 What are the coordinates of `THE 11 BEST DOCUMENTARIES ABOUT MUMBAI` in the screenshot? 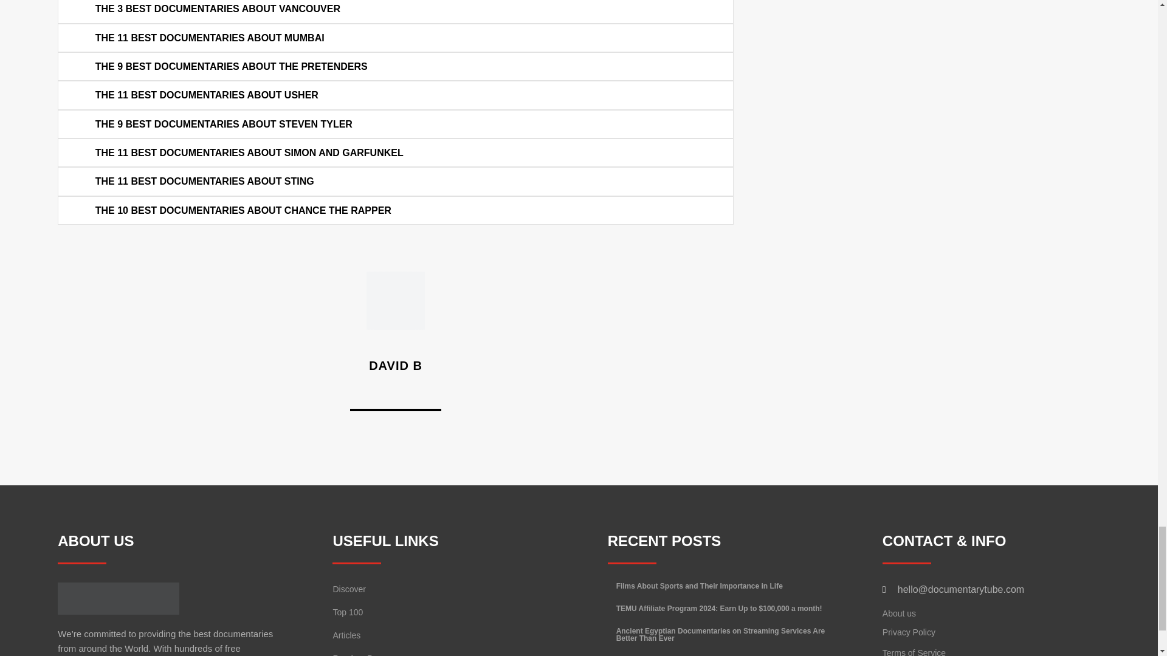 It's located at (210, 38).